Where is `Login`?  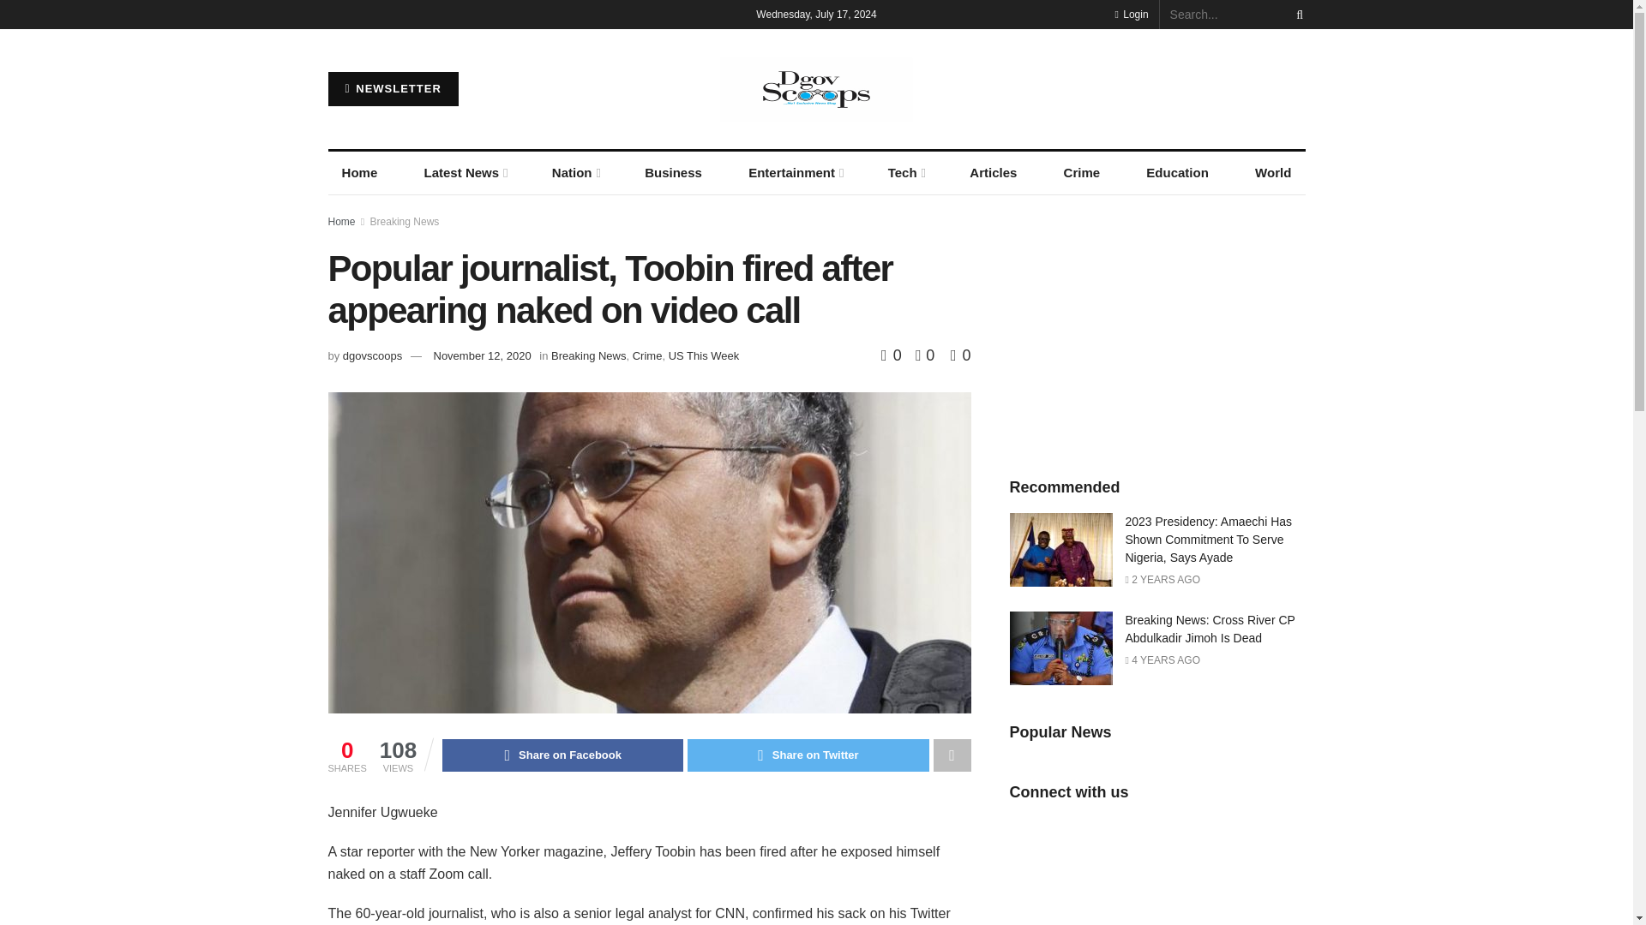
Login is located at coordinates (1130, 14).